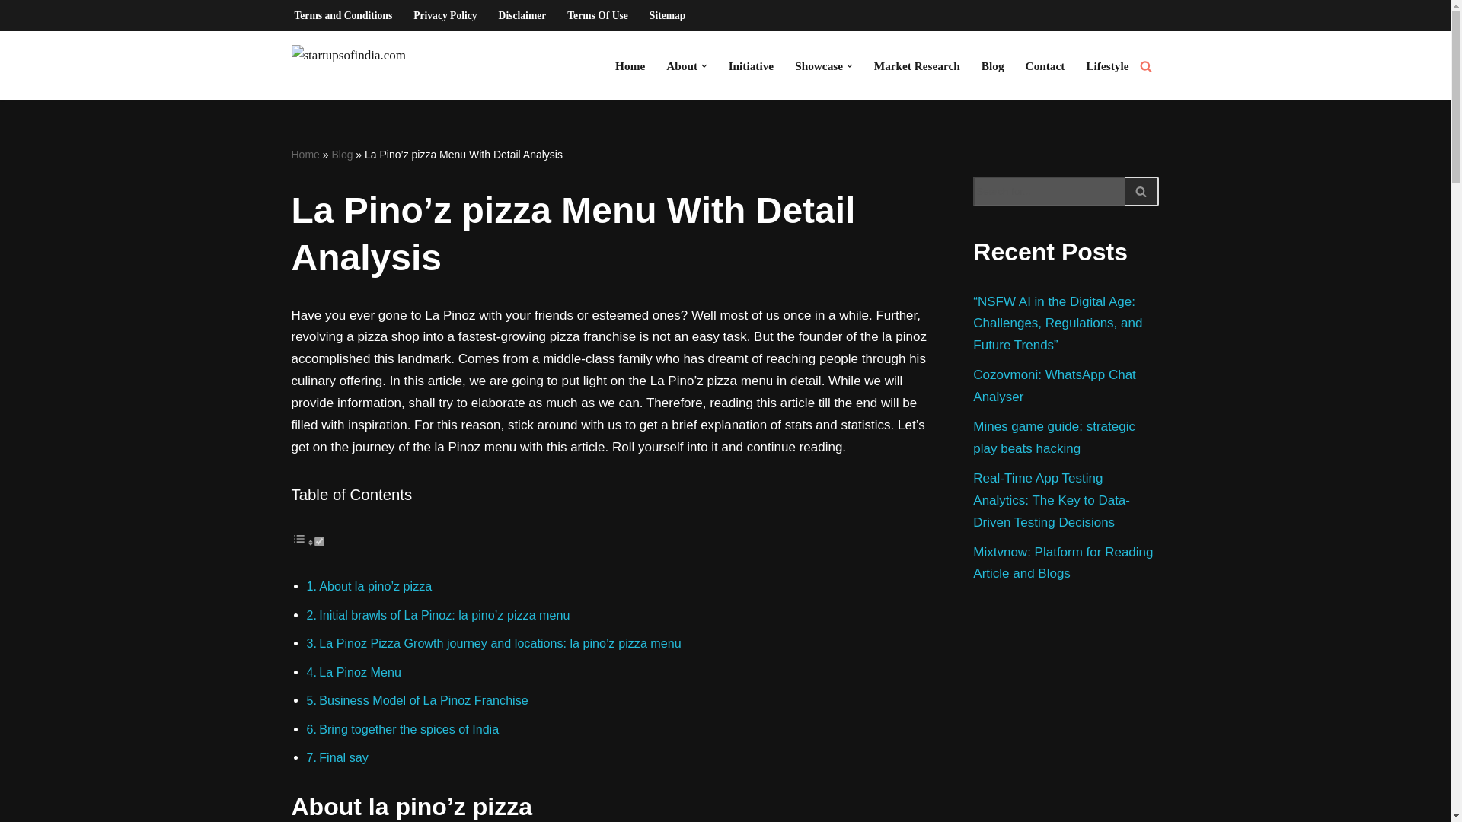 This screenshot has width=1462, height=822. What do you see at coordinates (682, 65) in the screenshot?
I see `About` at bounding box center [682, 65].